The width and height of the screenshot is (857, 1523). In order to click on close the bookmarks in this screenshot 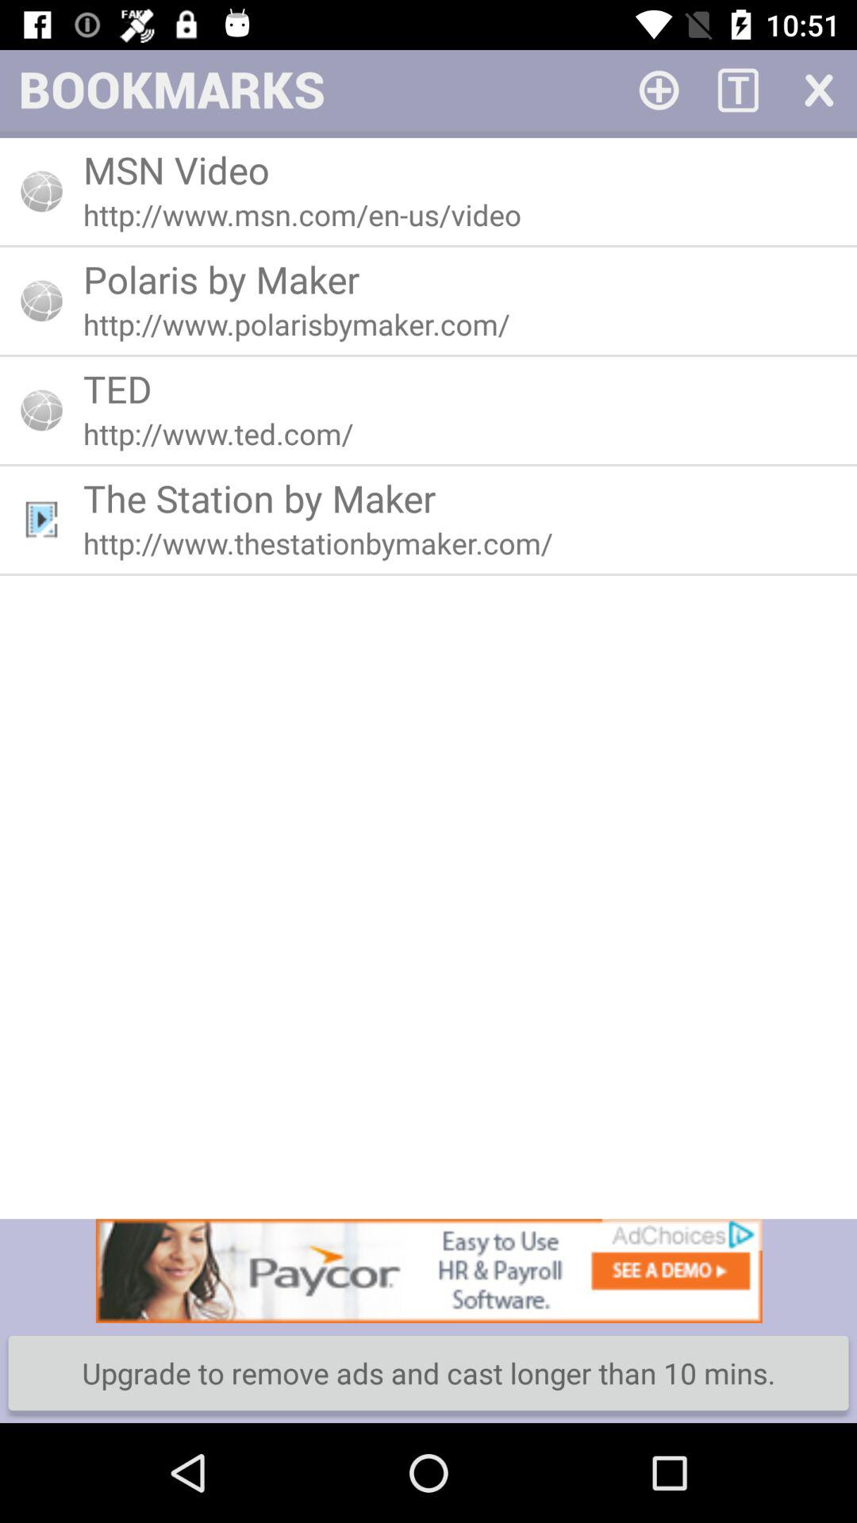, I will do `click(817, 89)`.